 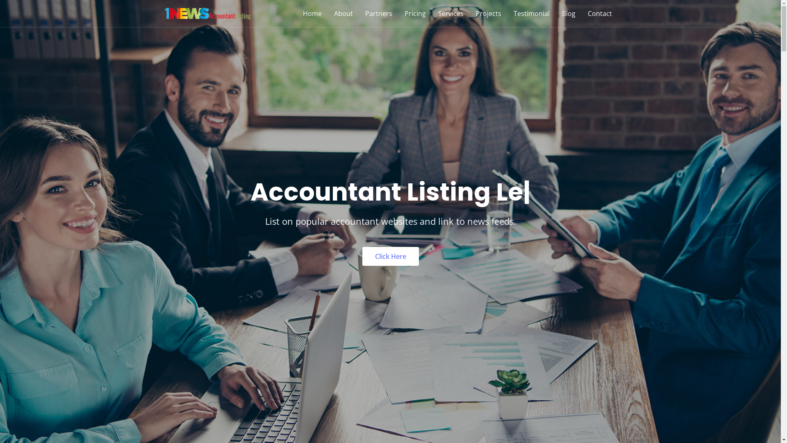 What do you see at coordinates (343, 14) in the screenshot?
I see `About` at bounding box center [343, 14].